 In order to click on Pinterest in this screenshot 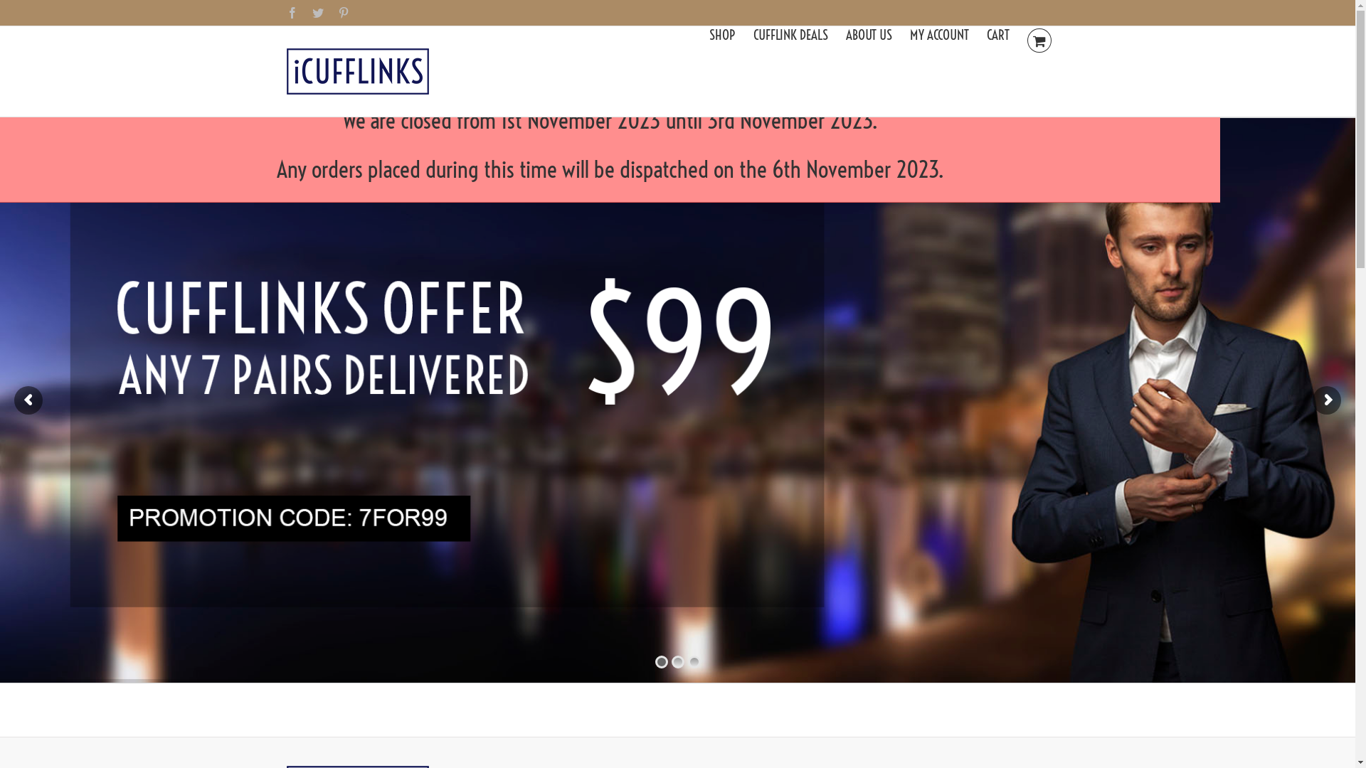, I will do `click(343, 13)`.